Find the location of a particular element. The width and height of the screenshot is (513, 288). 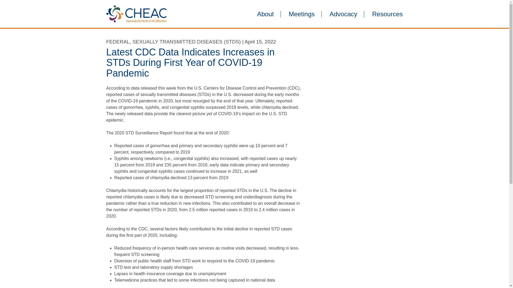

Advocacy is located at coordinates (343, 14).